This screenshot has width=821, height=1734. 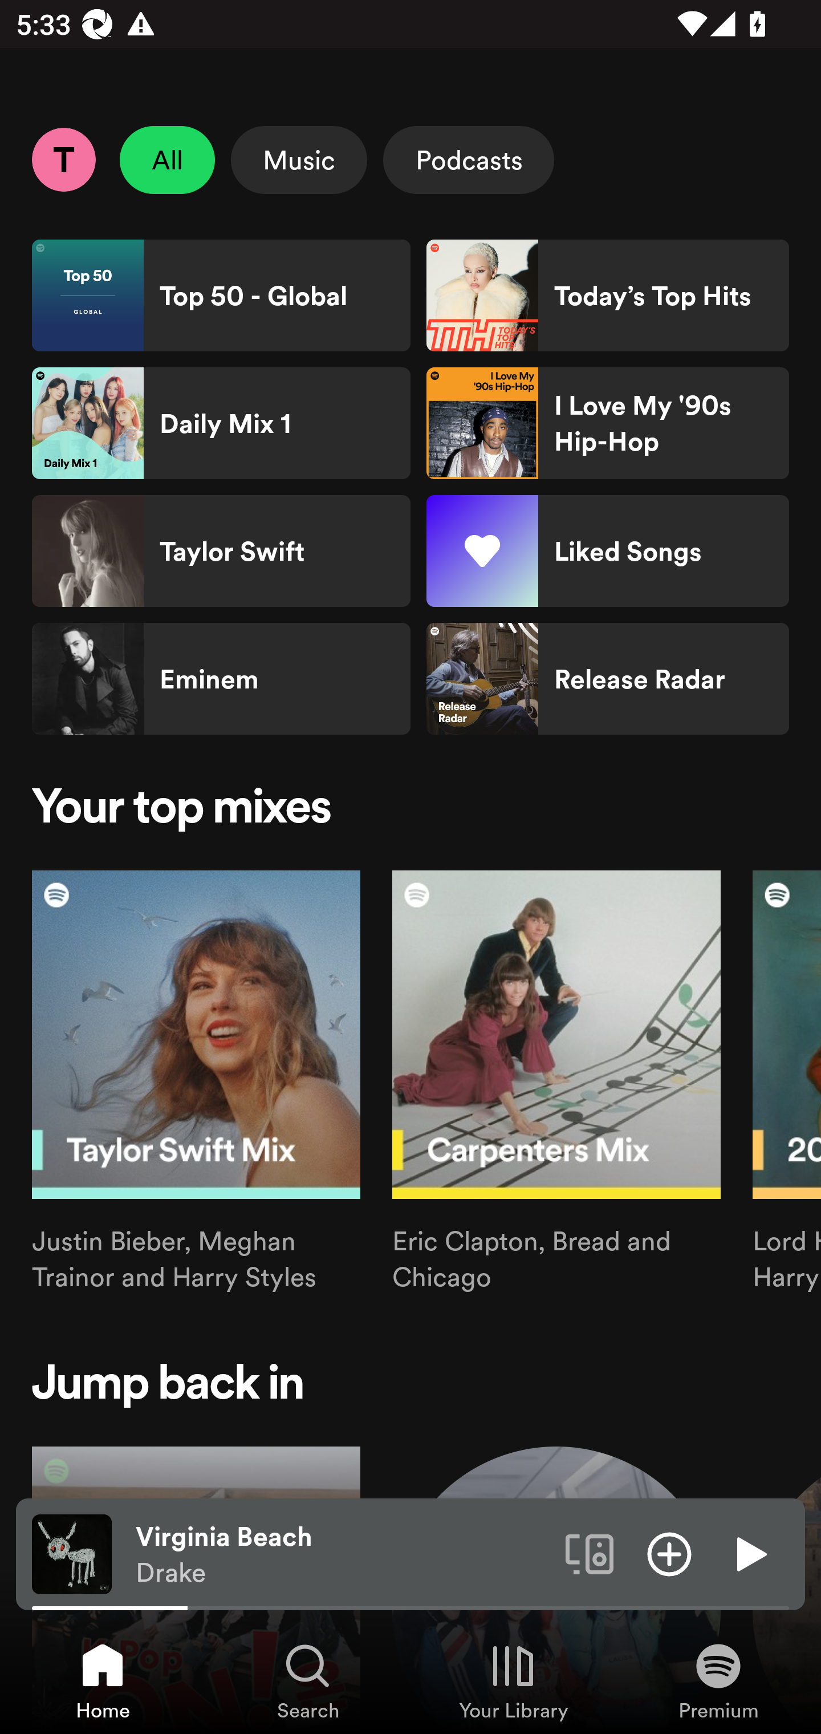 What do you see at coordinates (607, 679) in the screenshot?
I see `Release Radar Shortcut Release Radar` at bounding box center [607, 679].